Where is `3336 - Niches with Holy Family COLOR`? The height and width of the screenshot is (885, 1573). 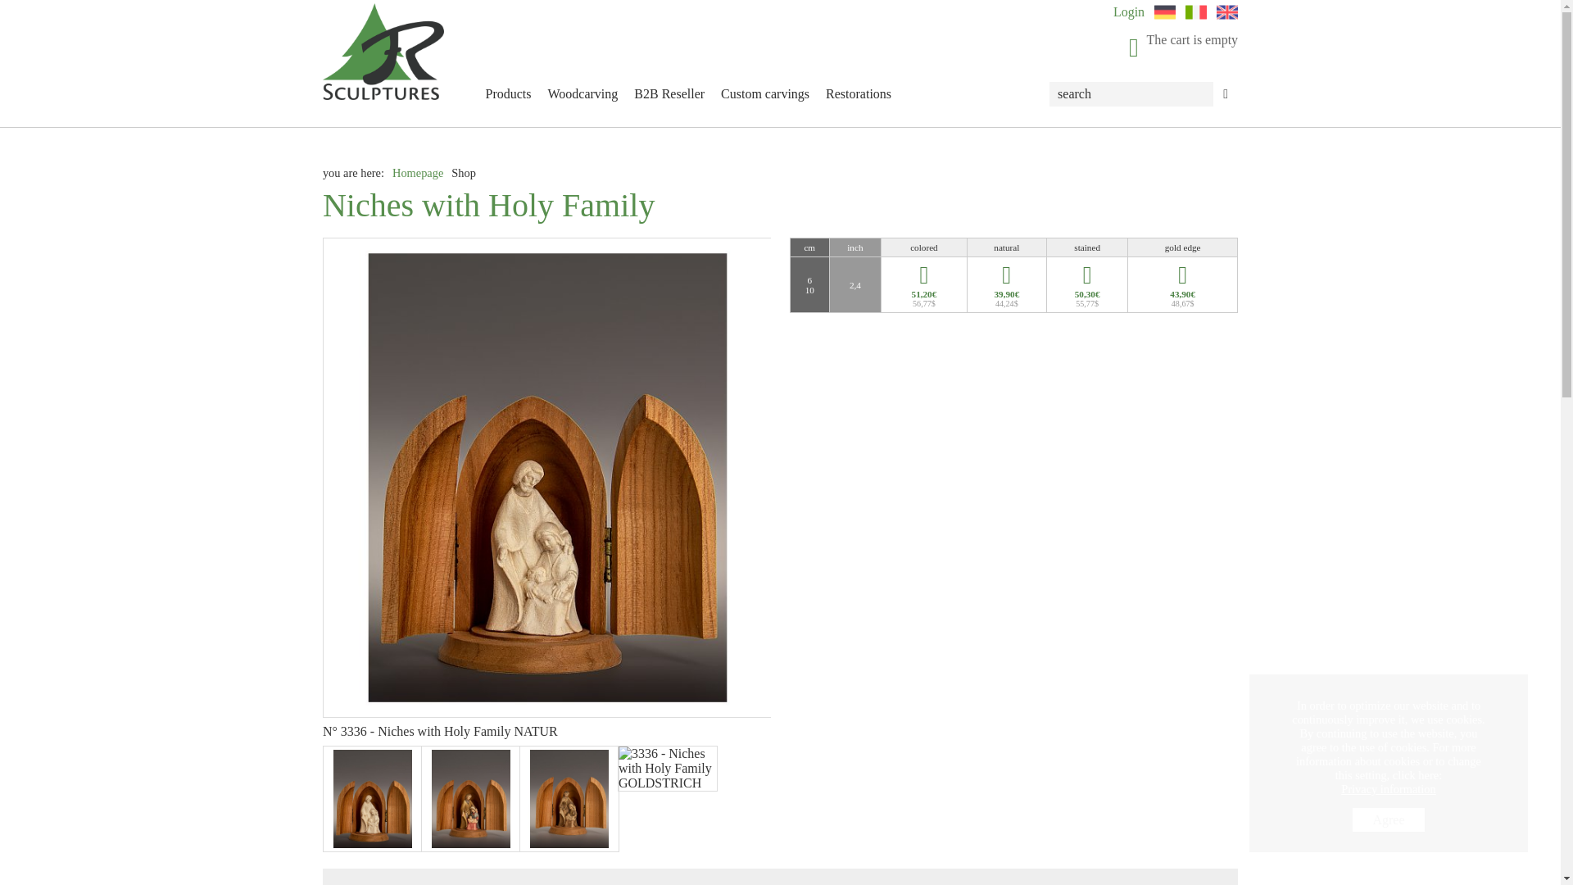
3336 - Niches with Holy Family COLOR is located at coordinates (470, 799).